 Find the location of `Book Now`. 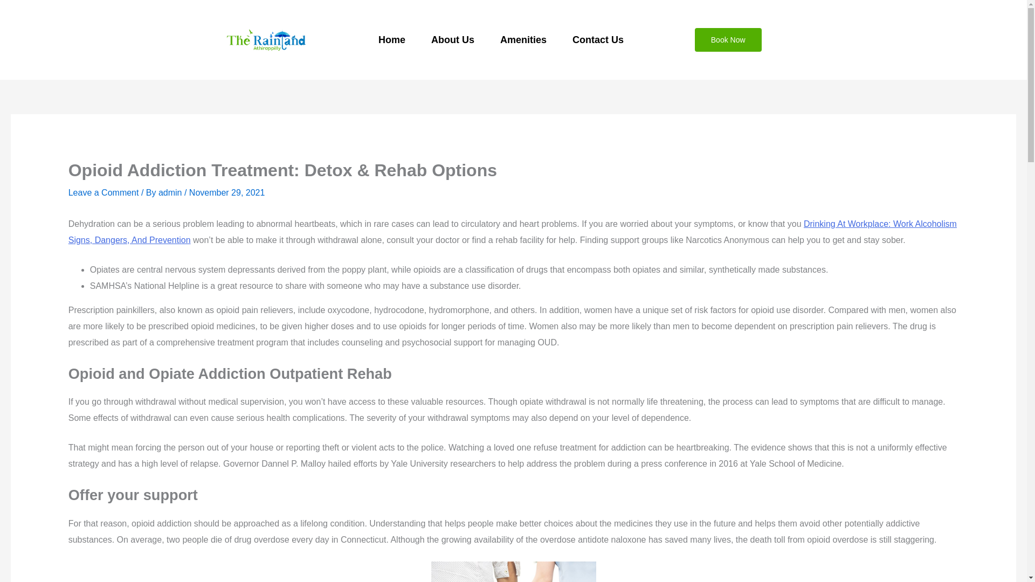

Book Now is located at coordinates (728, 40).